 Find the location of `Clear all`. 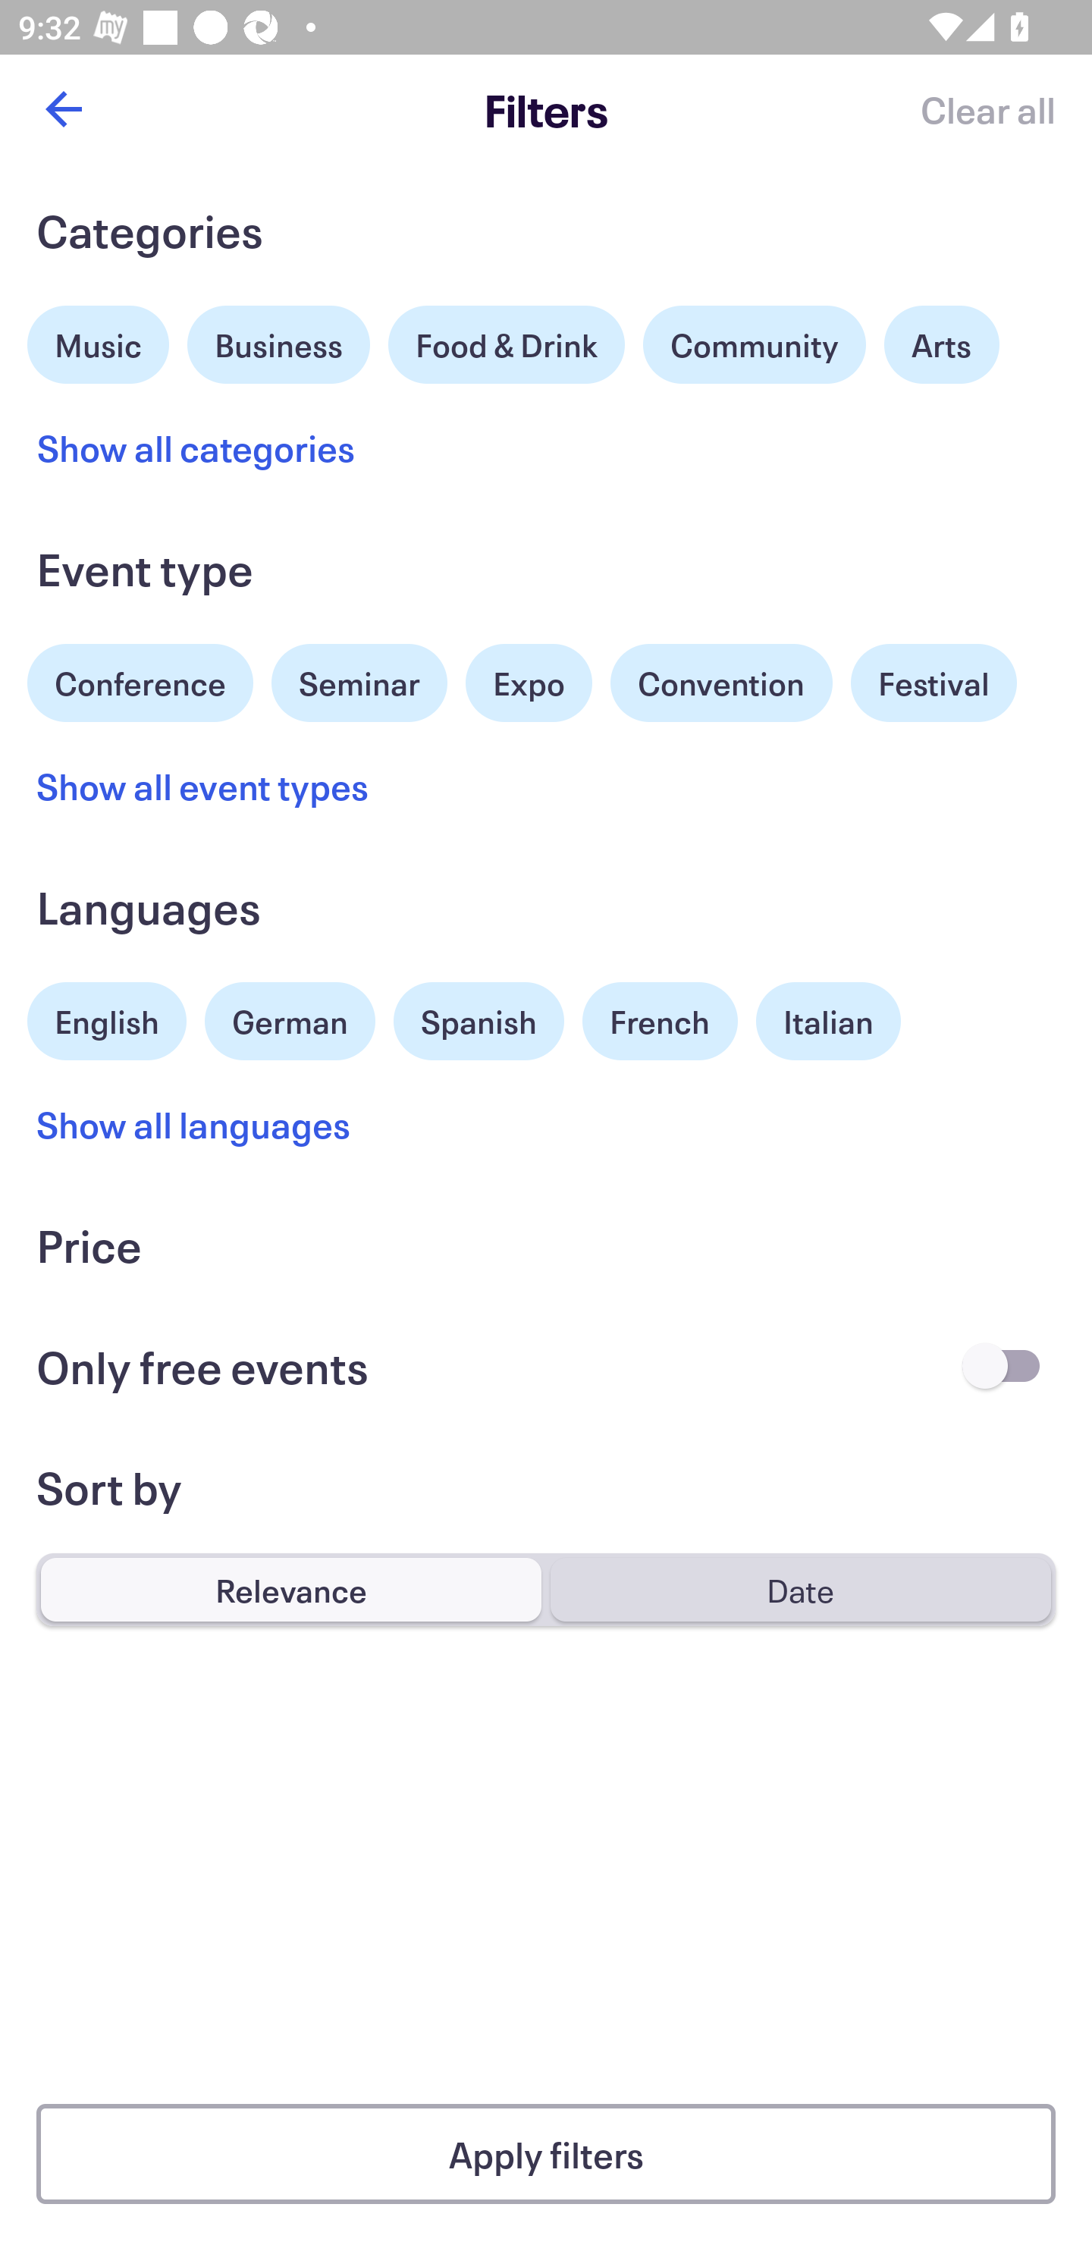

Clear all is located at coordinates (987, 109).